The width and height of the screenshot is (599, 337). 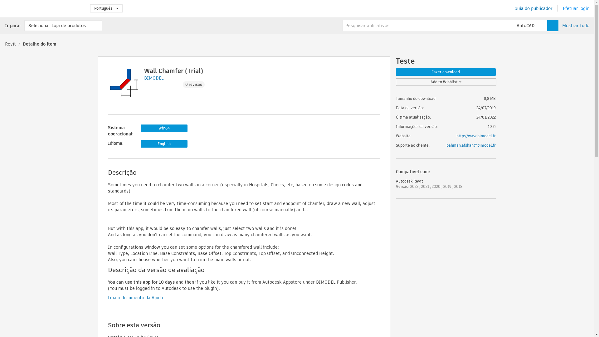 I want to click on Guia do publicador, so click(x=533, y=8).